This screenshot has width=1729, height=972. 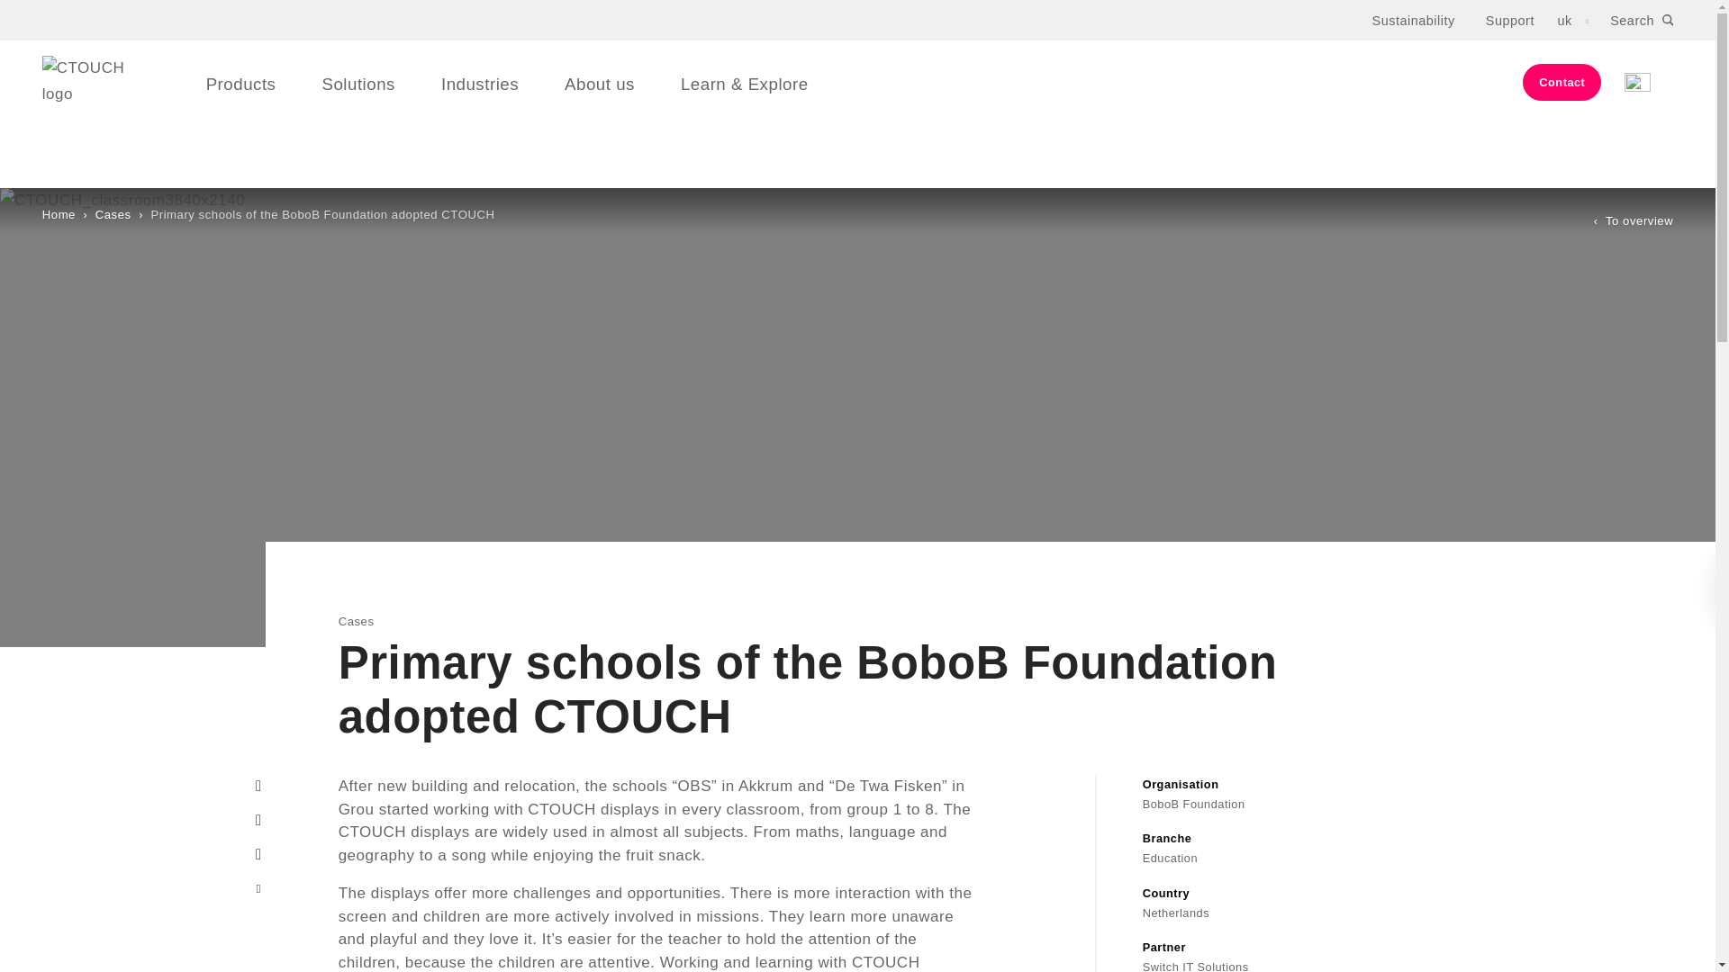 I want to click on Sustainability, so click(x=1414, y=20).